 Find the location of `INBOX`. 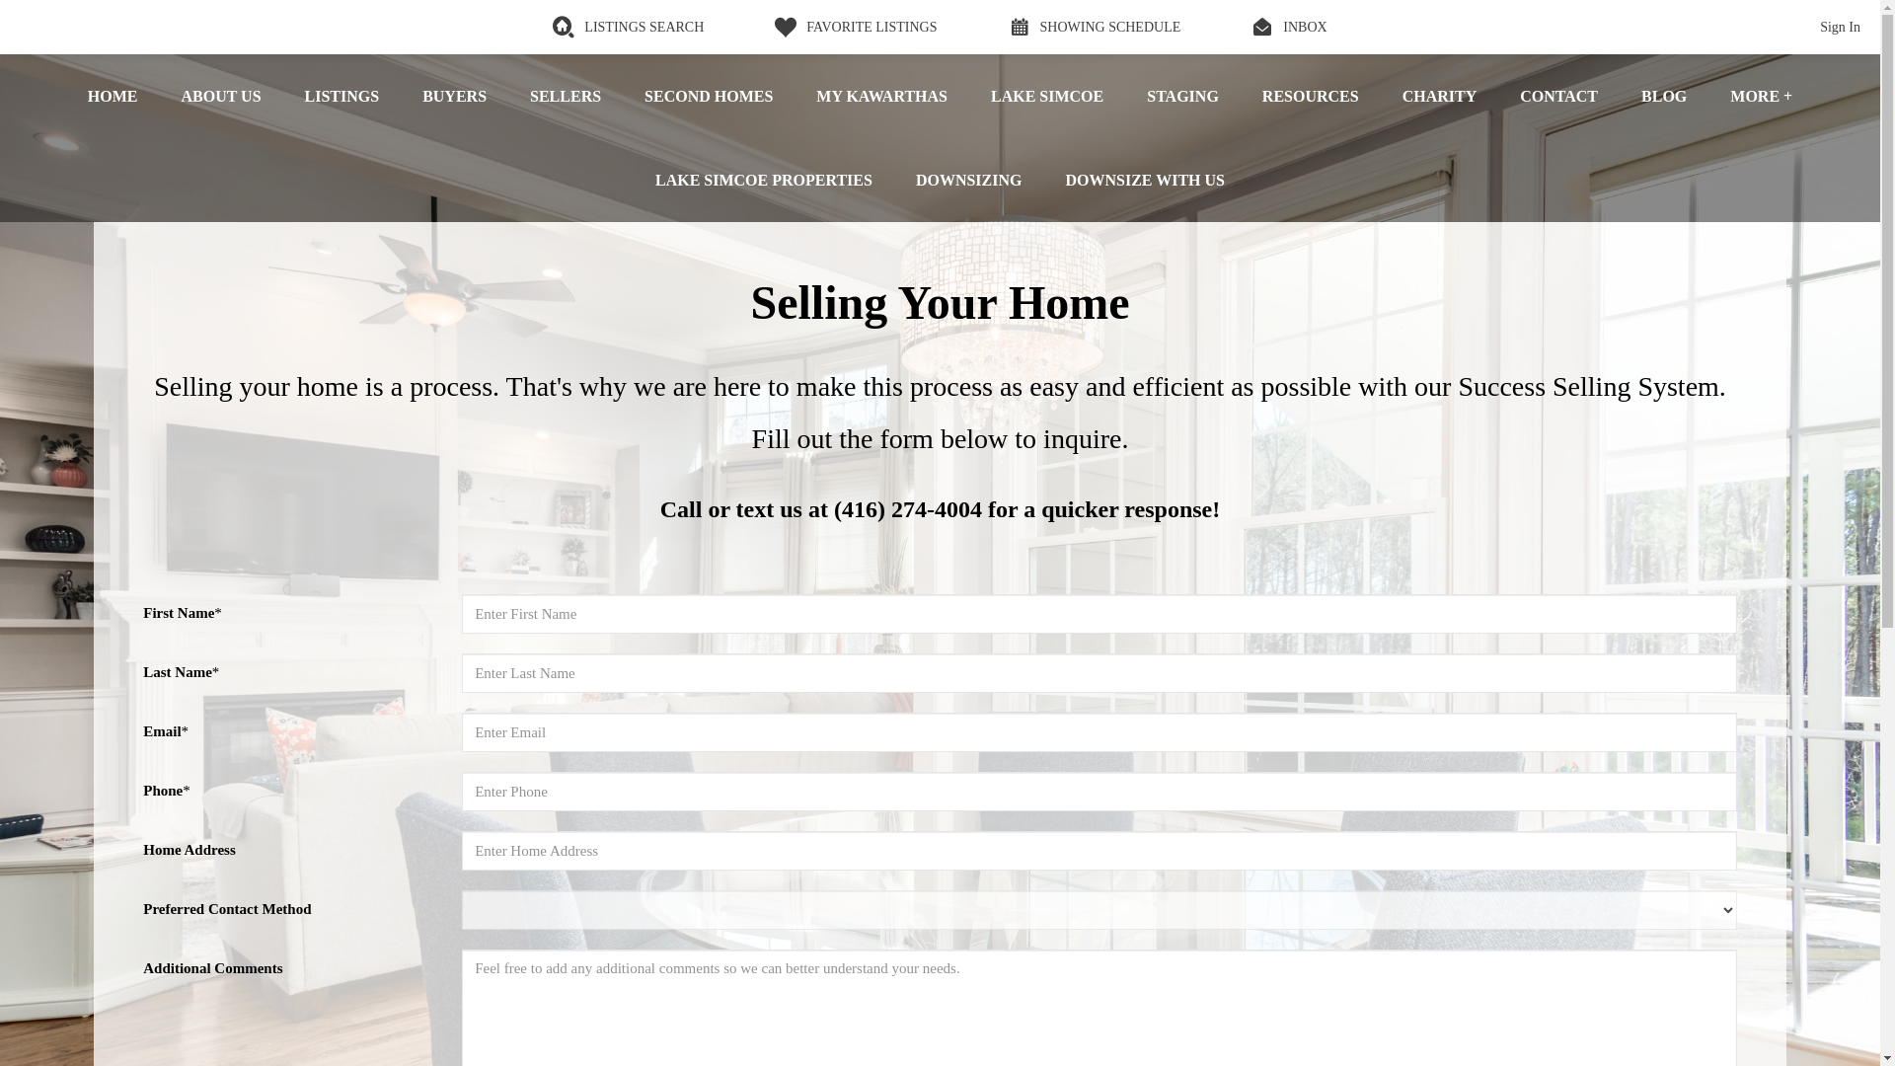

INBOX is located at coordinates (1289, 27).